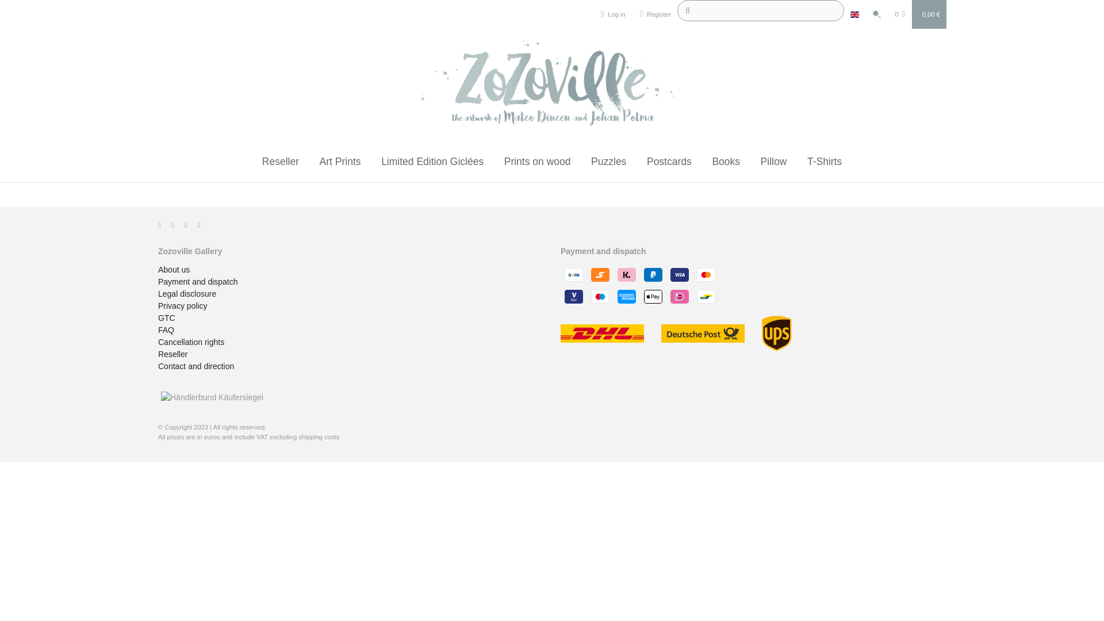 Image resolution: width=1104 pixels, height=621 pixels. What do you see at coordinates (726, 158) in the screenshot?
I see `Books` at bounding box center [726, 158].